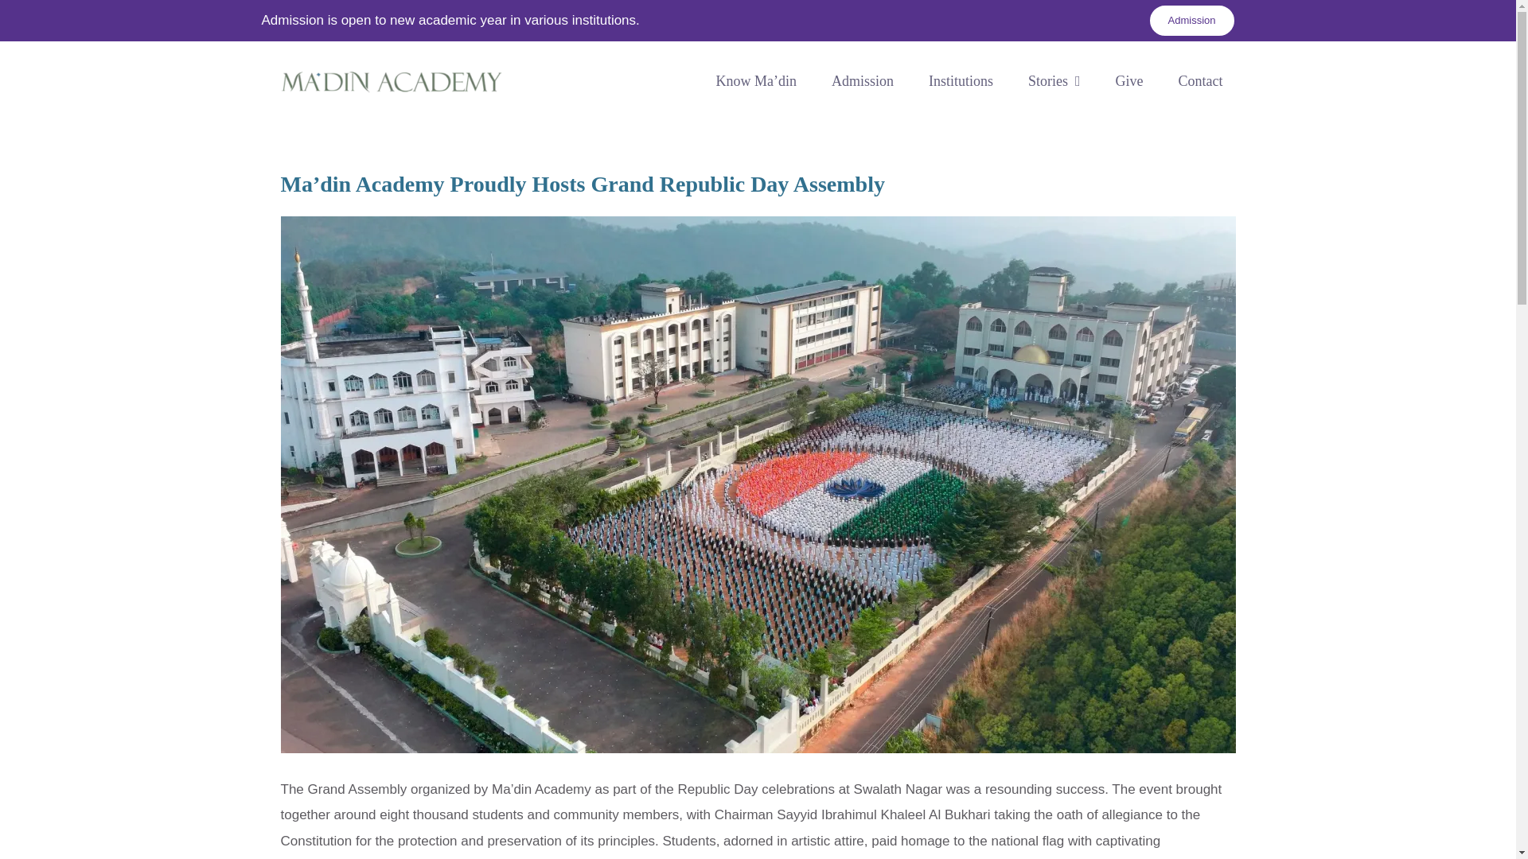 Image resolution: width=1528 pixels, height=859 pixels. What do you see at coordinates (960, 81) in the screenshot?
I see `Institutions` at bounding box center [960, 81].